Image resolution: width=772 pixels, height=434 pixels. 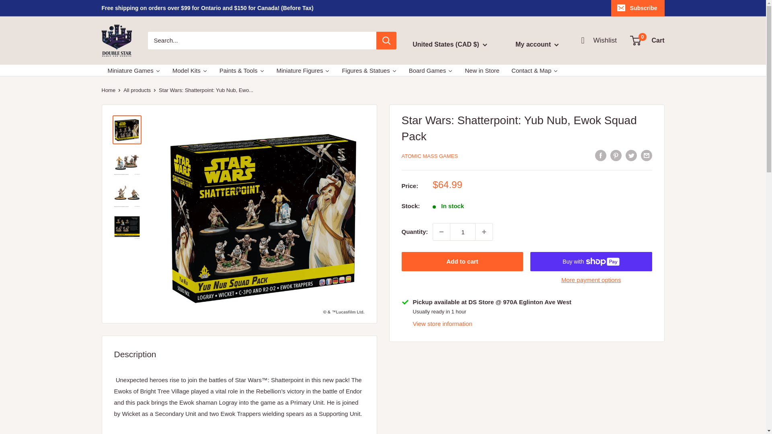 I want to click on Model Kits, so click(x=133, y=70).